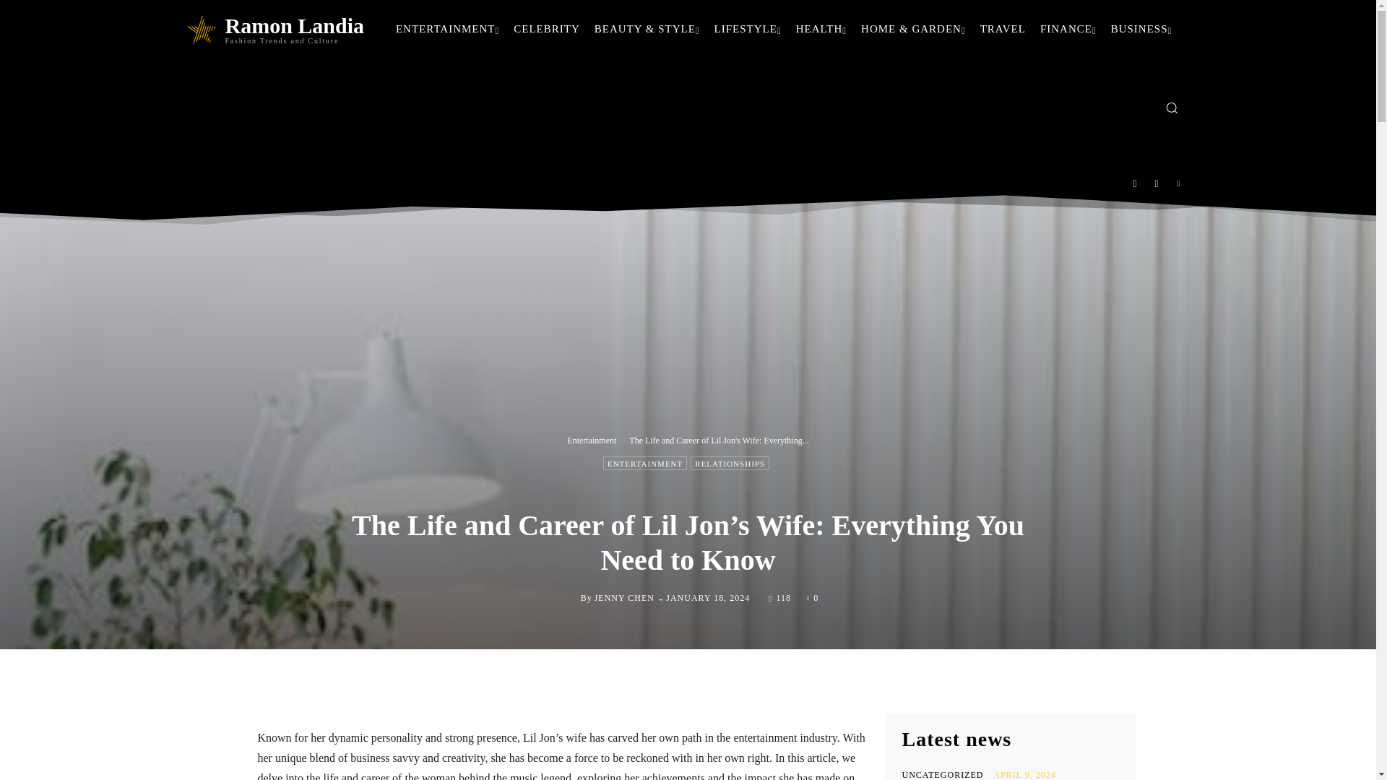 This screenshot has width=1387, height=780. I want to click on Jenny Chen, so click(569, 598).